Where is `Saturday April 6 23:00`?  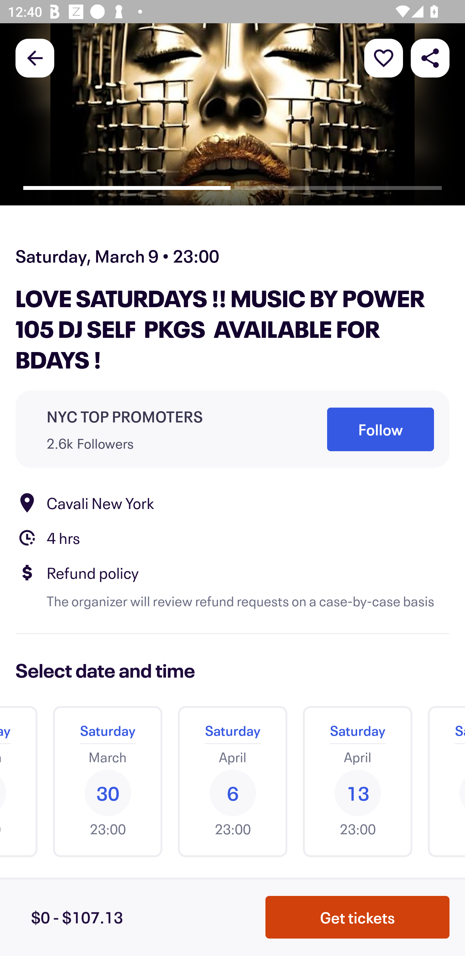 Saturday April 6 23:00 is located at coordinates (232, 781).